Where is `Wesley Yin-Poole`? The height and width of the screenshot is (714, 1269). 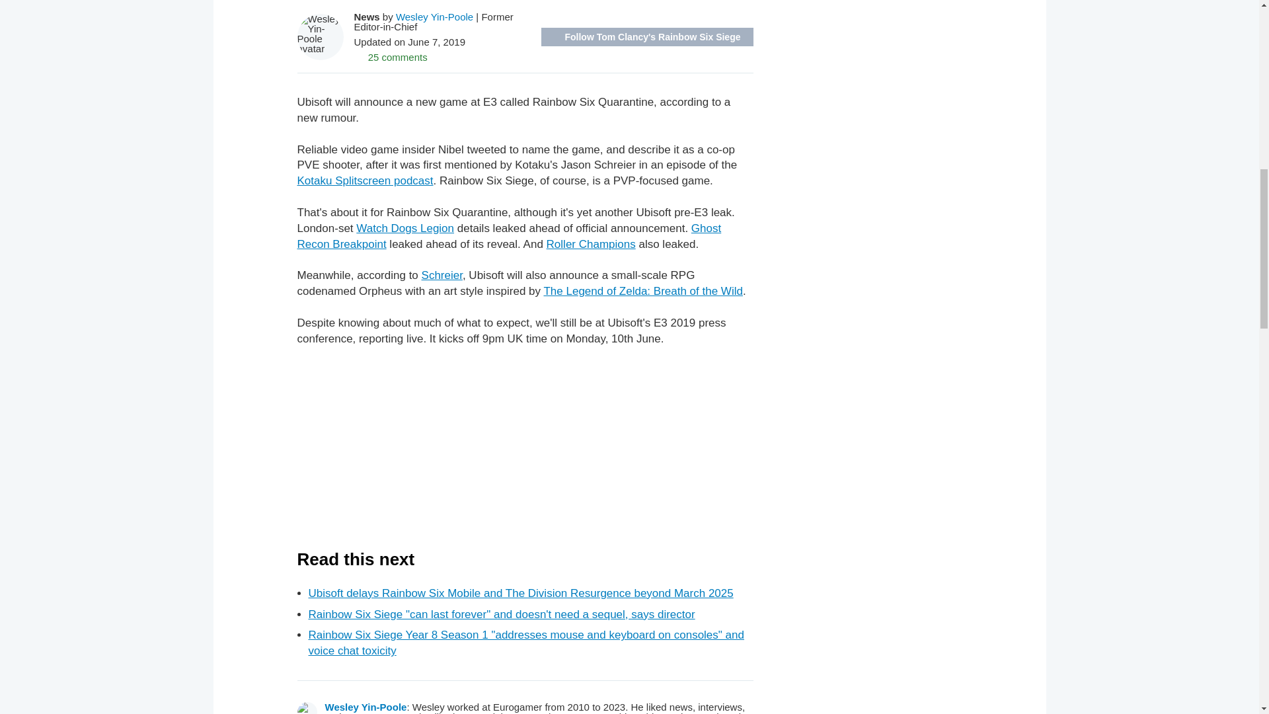
Wesley Yin-Poole is located at coordinates (435, 17).